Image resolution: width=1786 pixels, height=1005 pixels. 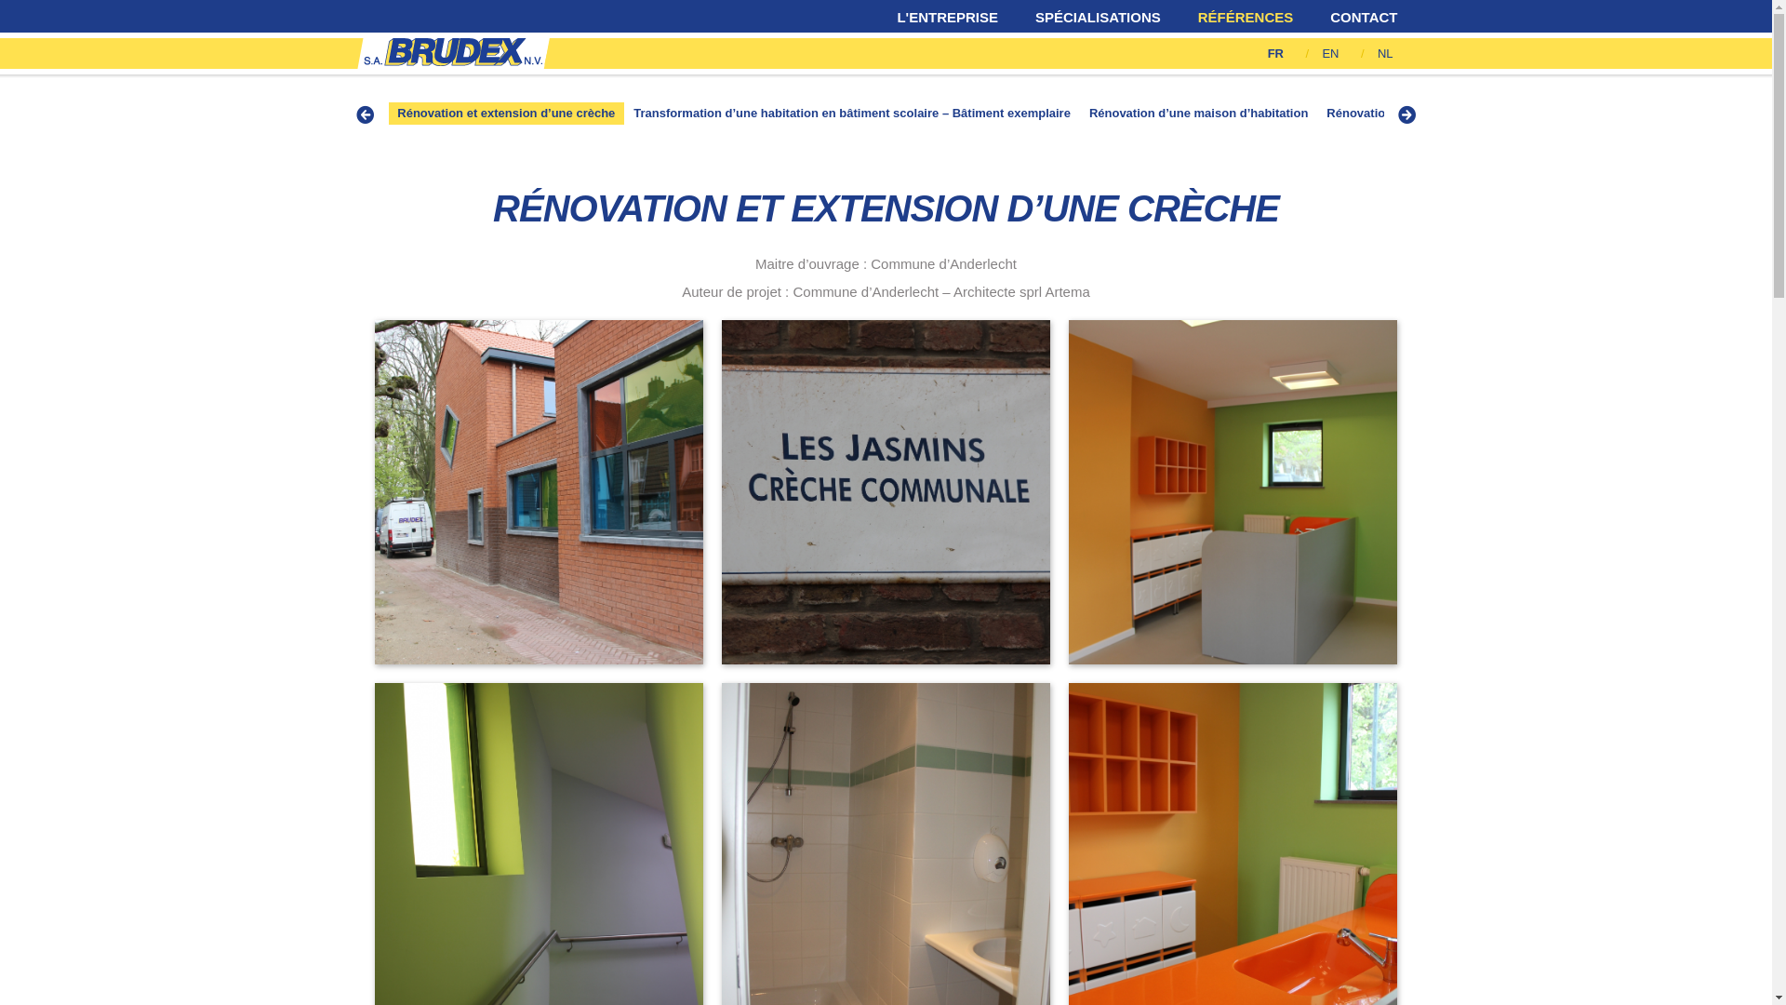 I want to click on NL, so click(x=1386, y=54).